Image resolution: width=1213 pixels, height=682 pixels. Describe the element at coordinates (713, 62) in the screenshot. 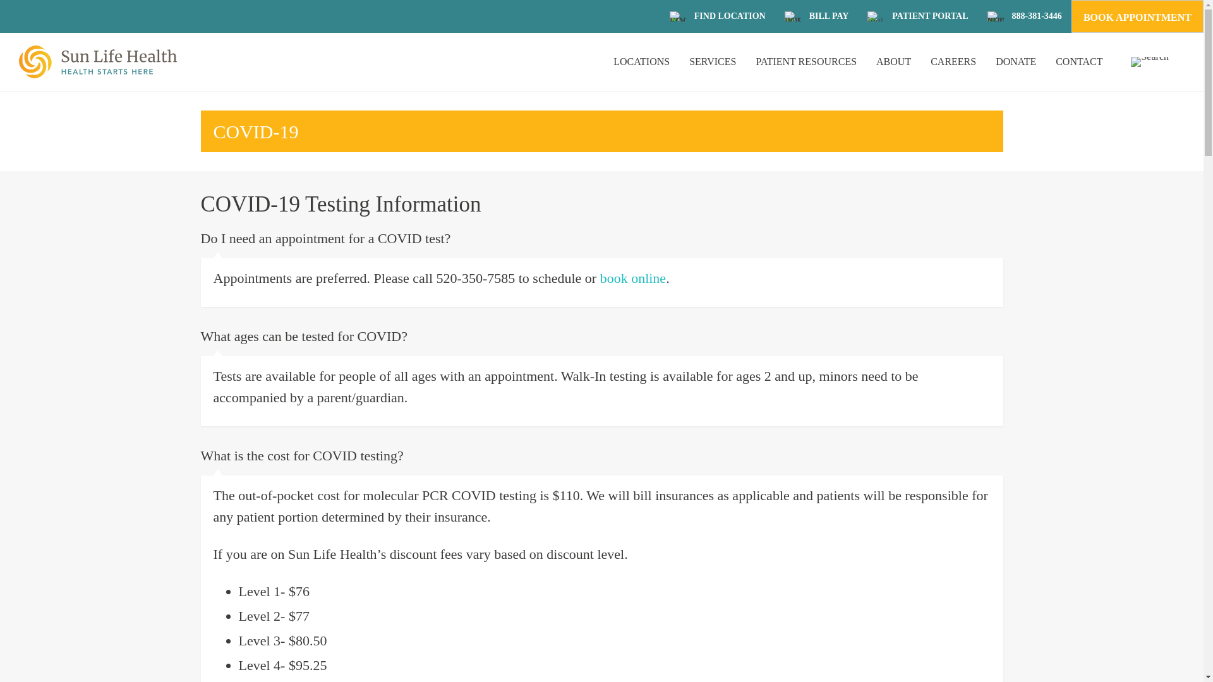

I see `SERVICES` at that location.